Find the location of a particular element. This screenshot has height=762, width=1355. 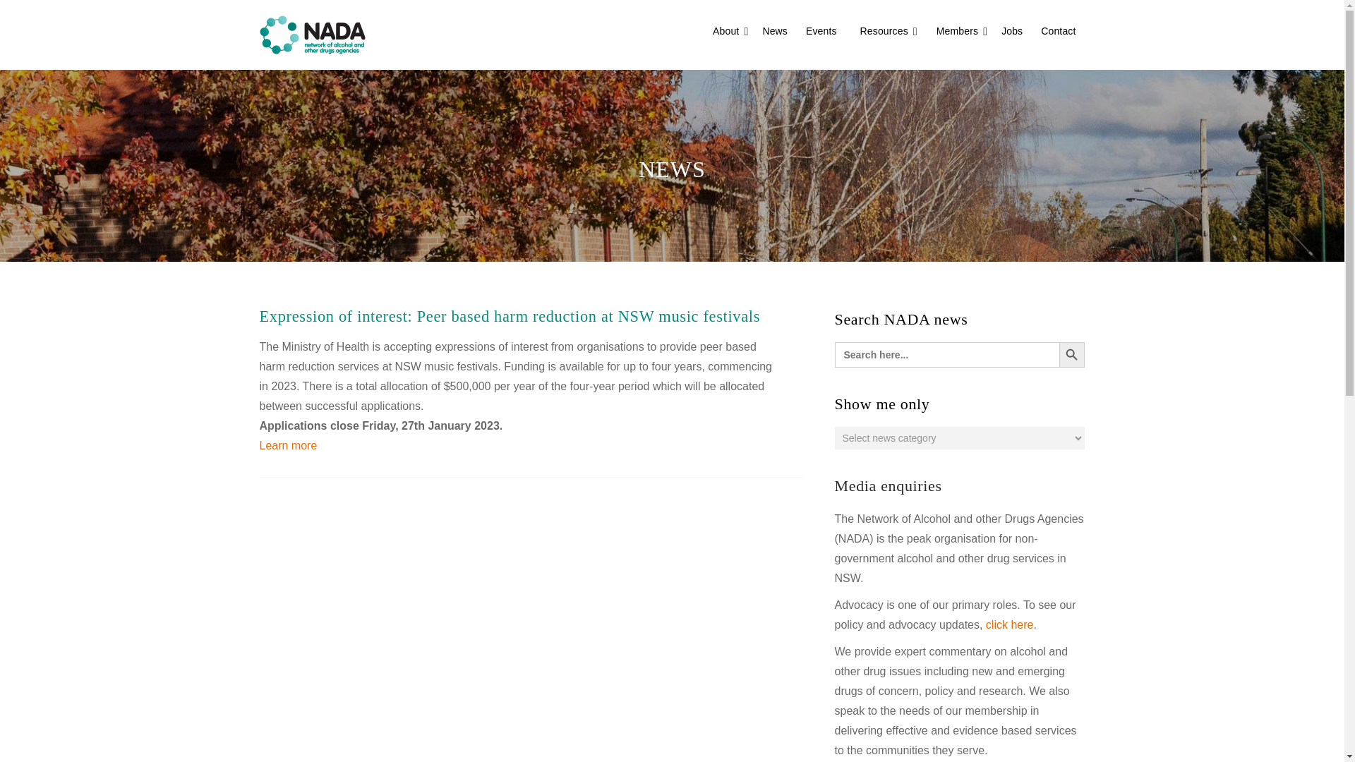

Contact is located at coordinates (1058, 31).